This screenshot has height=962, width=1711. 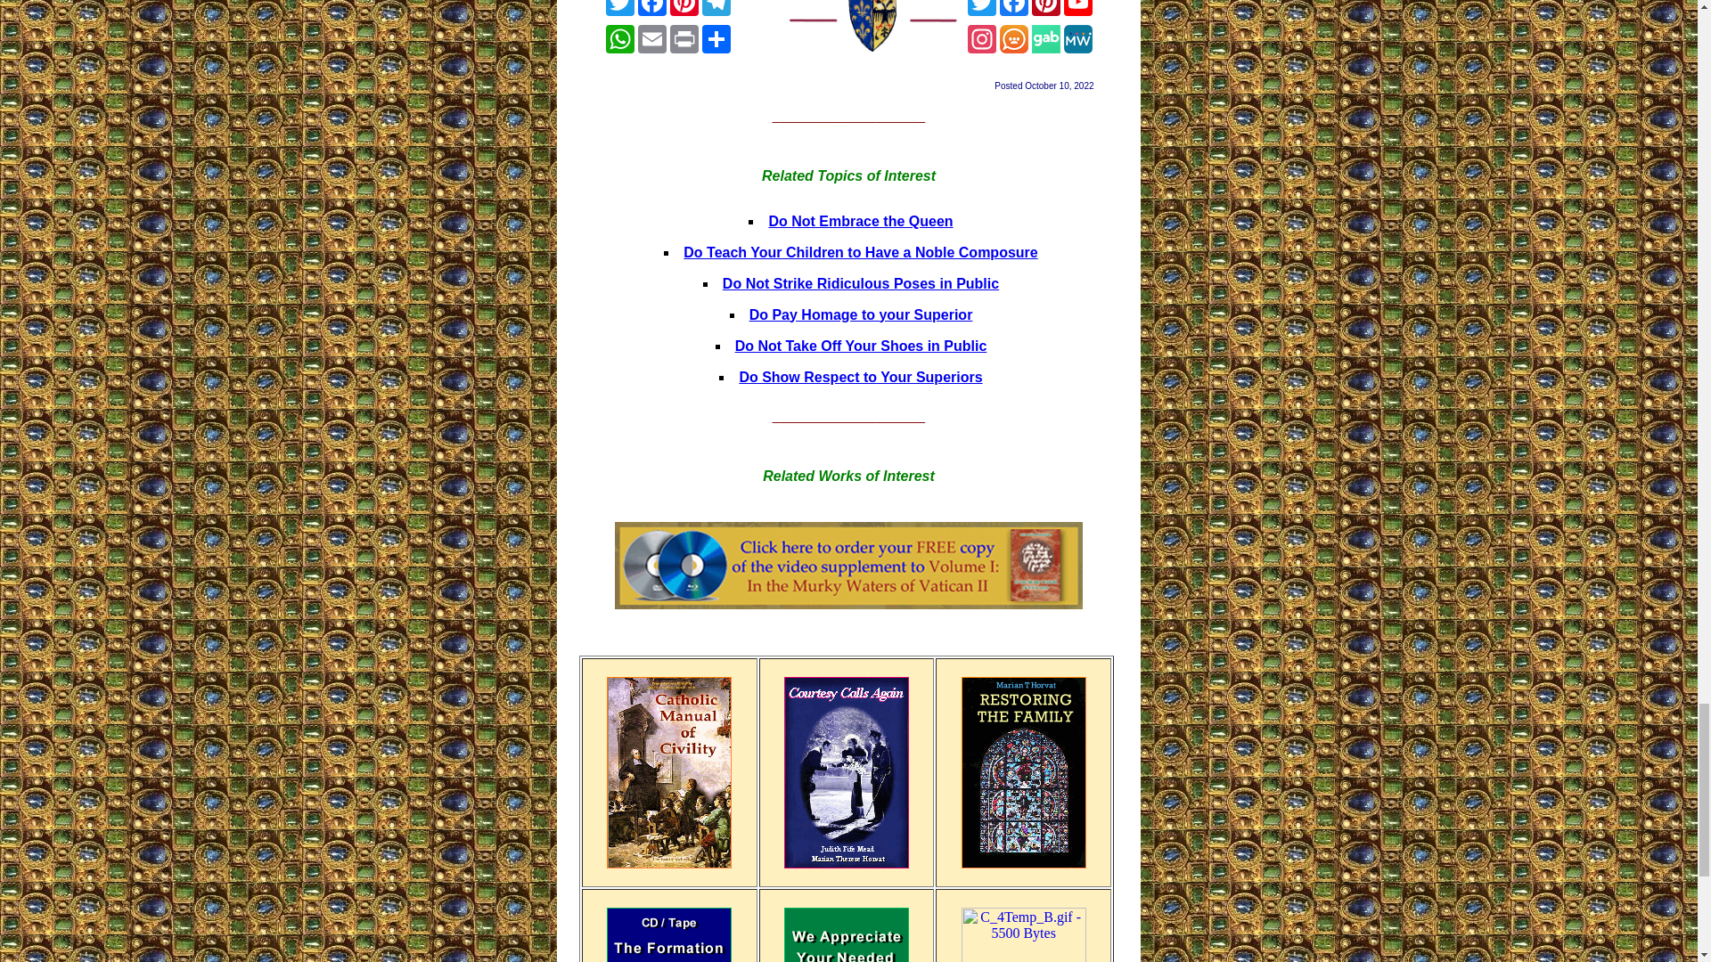 I want to click on Pinterest, so click(x=684, y=8).